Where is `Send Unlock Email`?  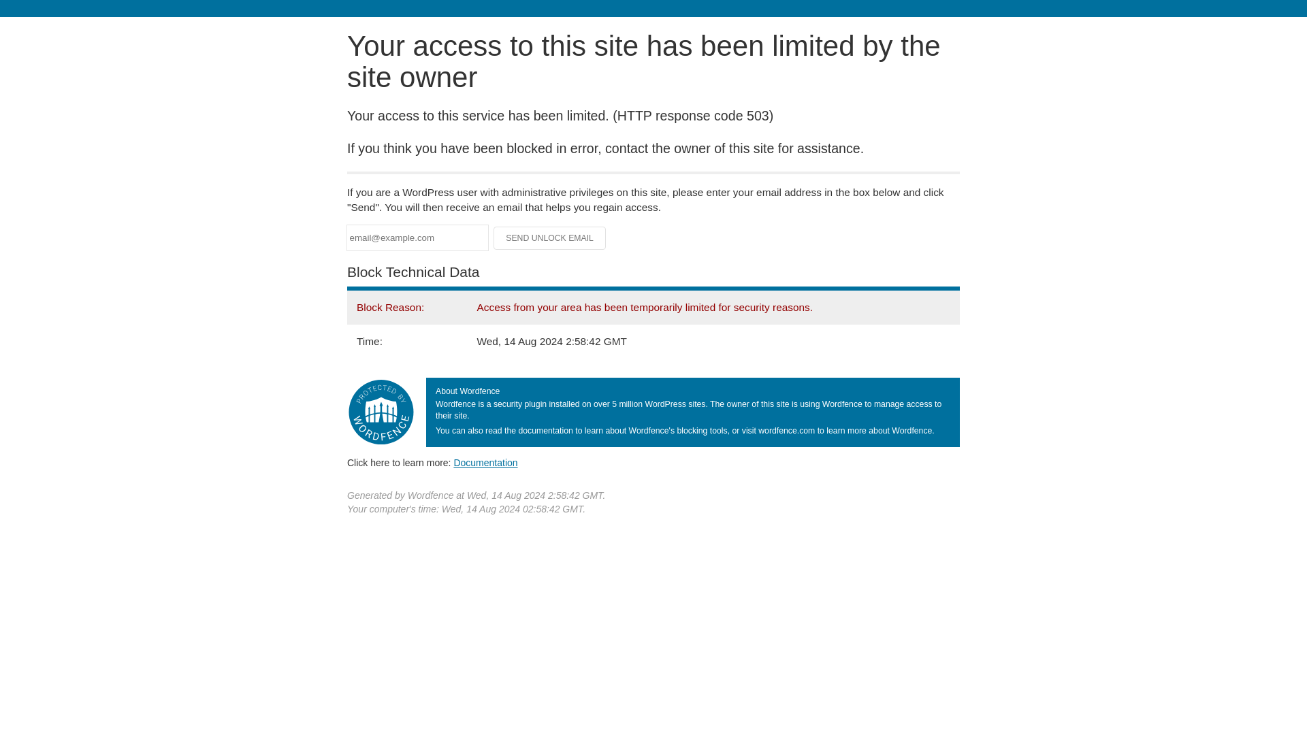
Send Unlock Email is located at coordinates (550, 238).